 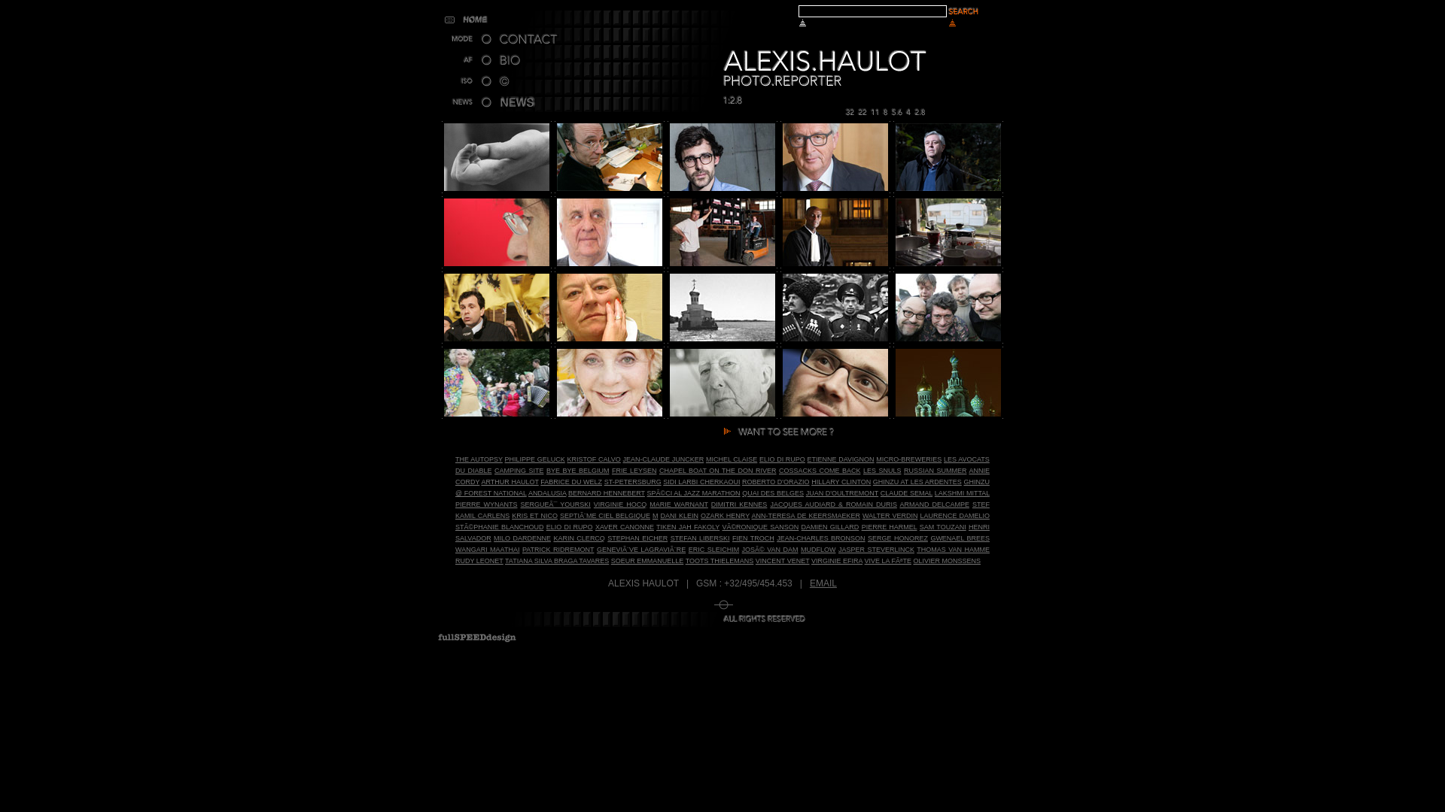 I want to click on MICHEL CLAISE, so click(x=732, y=459).